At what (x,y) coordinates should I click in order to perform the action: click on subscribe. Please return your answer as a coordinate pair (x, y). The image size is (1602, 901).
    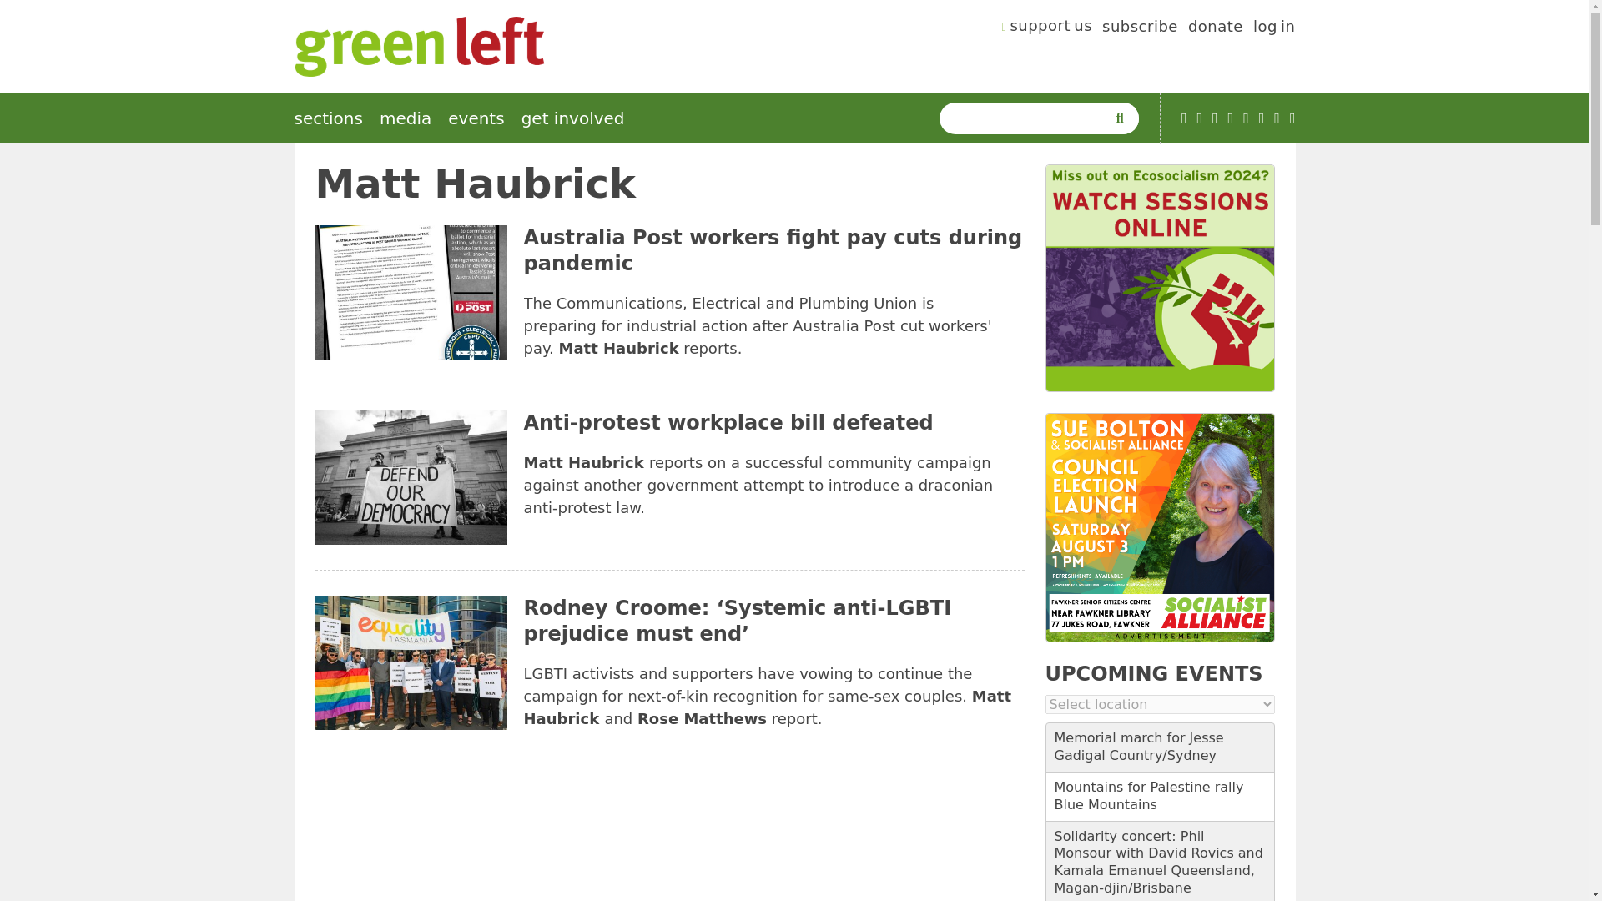
    Looking at the image, I should click on (1140, 28).